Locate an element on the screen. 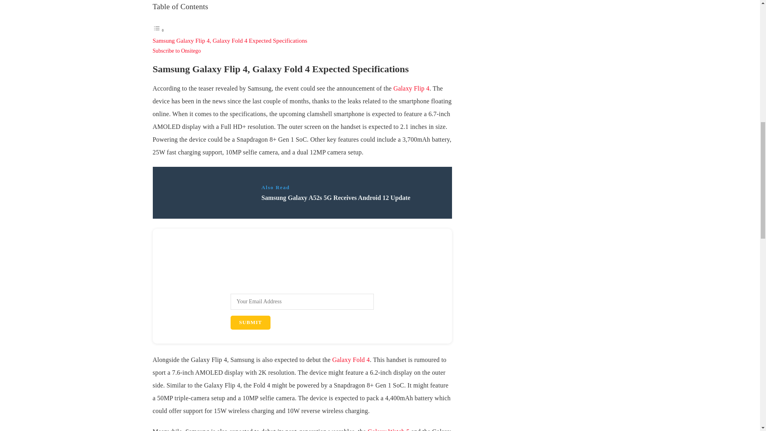  Subscribe to Onsitego is located at coordinates (176, 51).